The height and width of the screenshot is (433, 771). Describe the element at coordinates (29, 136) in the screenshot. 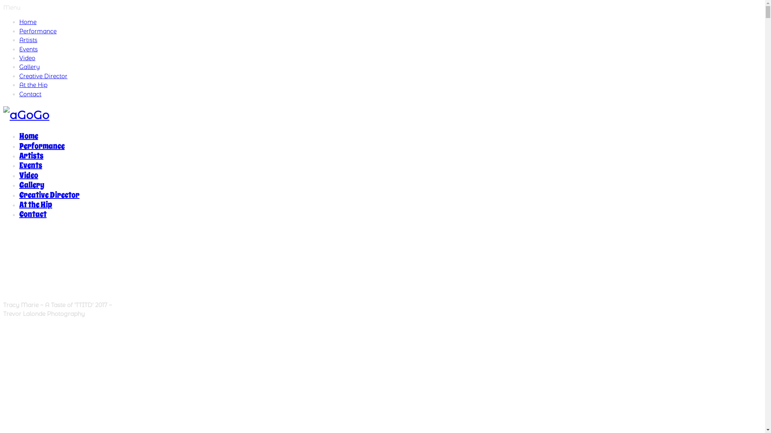

I see `Home` at that location.